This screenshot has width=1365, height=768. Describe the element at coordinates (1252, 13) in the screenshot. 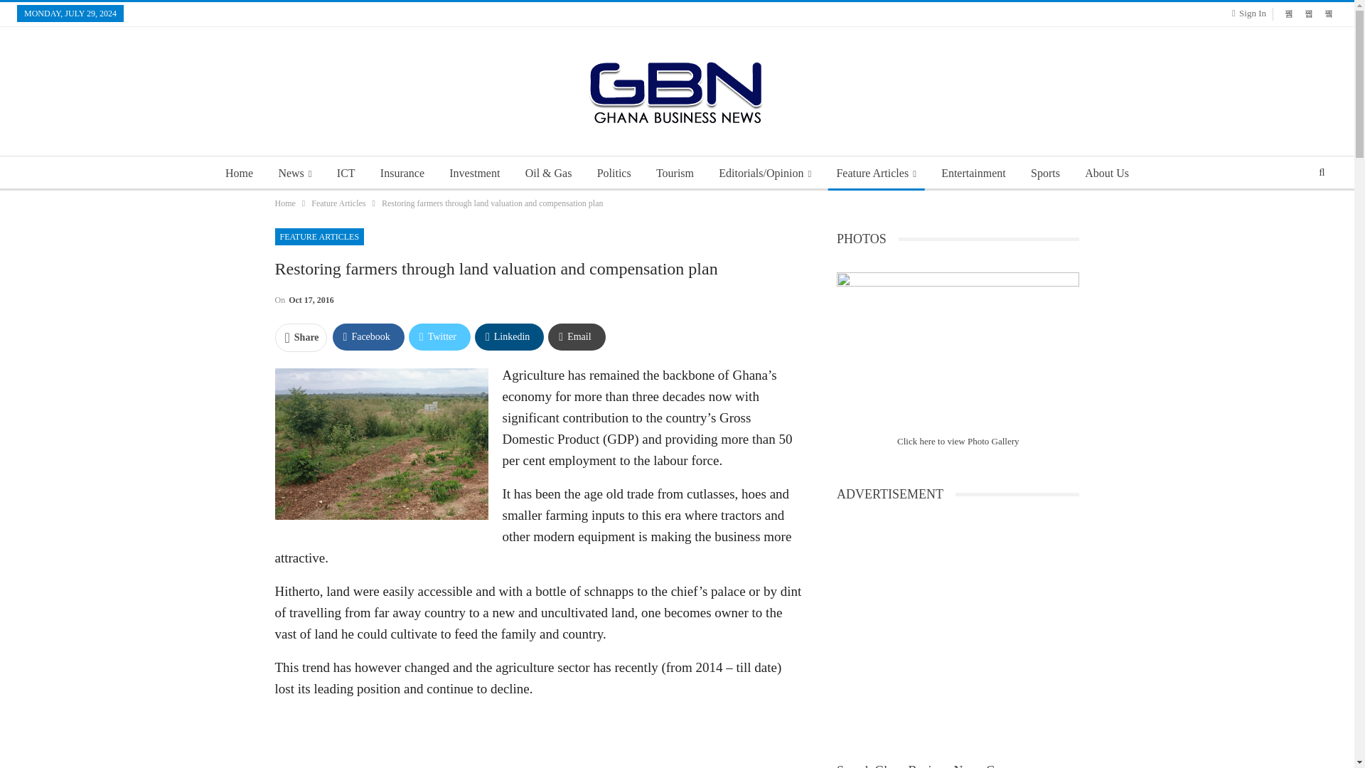

I see `Sign In` at that location.